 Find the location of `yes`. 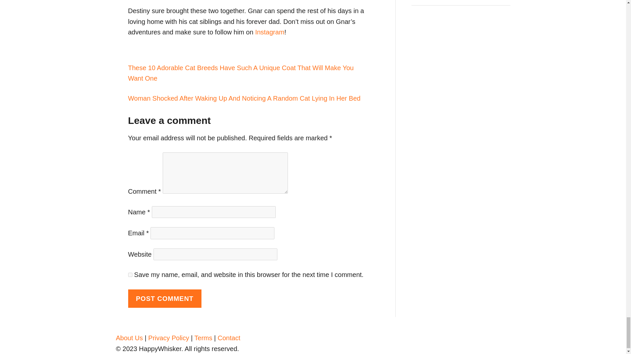

yes is located at coordinates (130, 275).